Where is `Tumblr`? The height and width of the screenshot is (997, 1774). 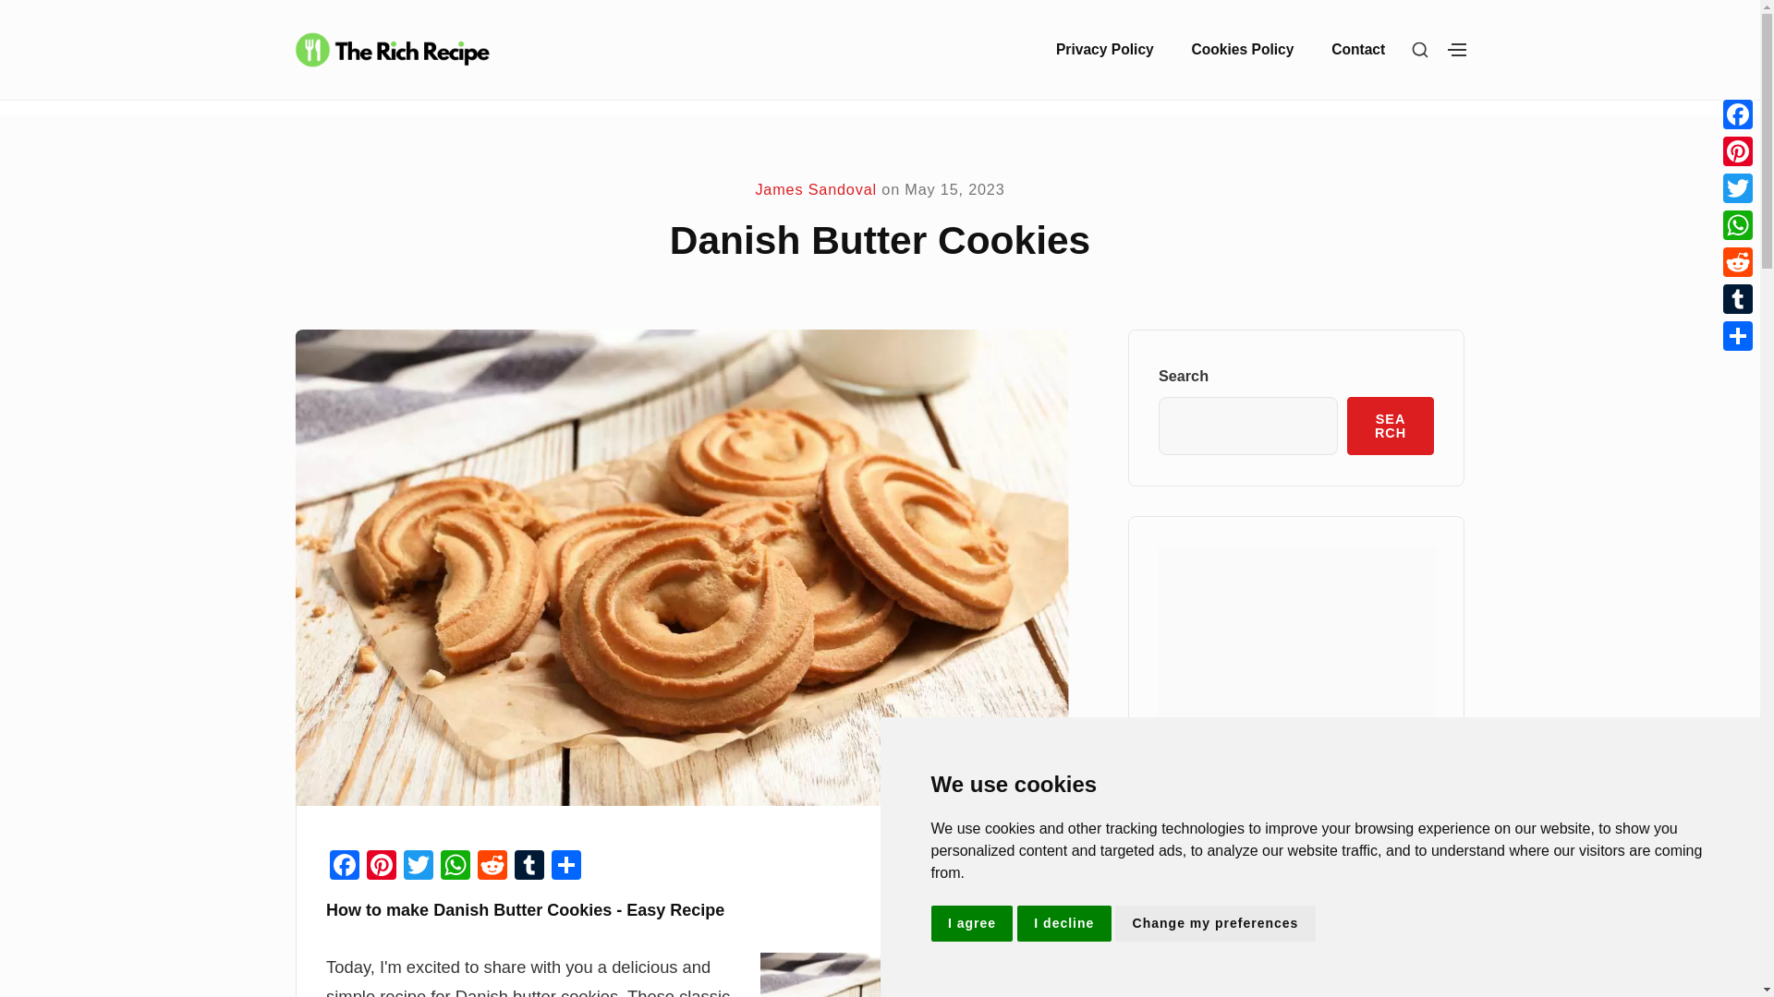 Tumblr is located at coordinates (529, 867).